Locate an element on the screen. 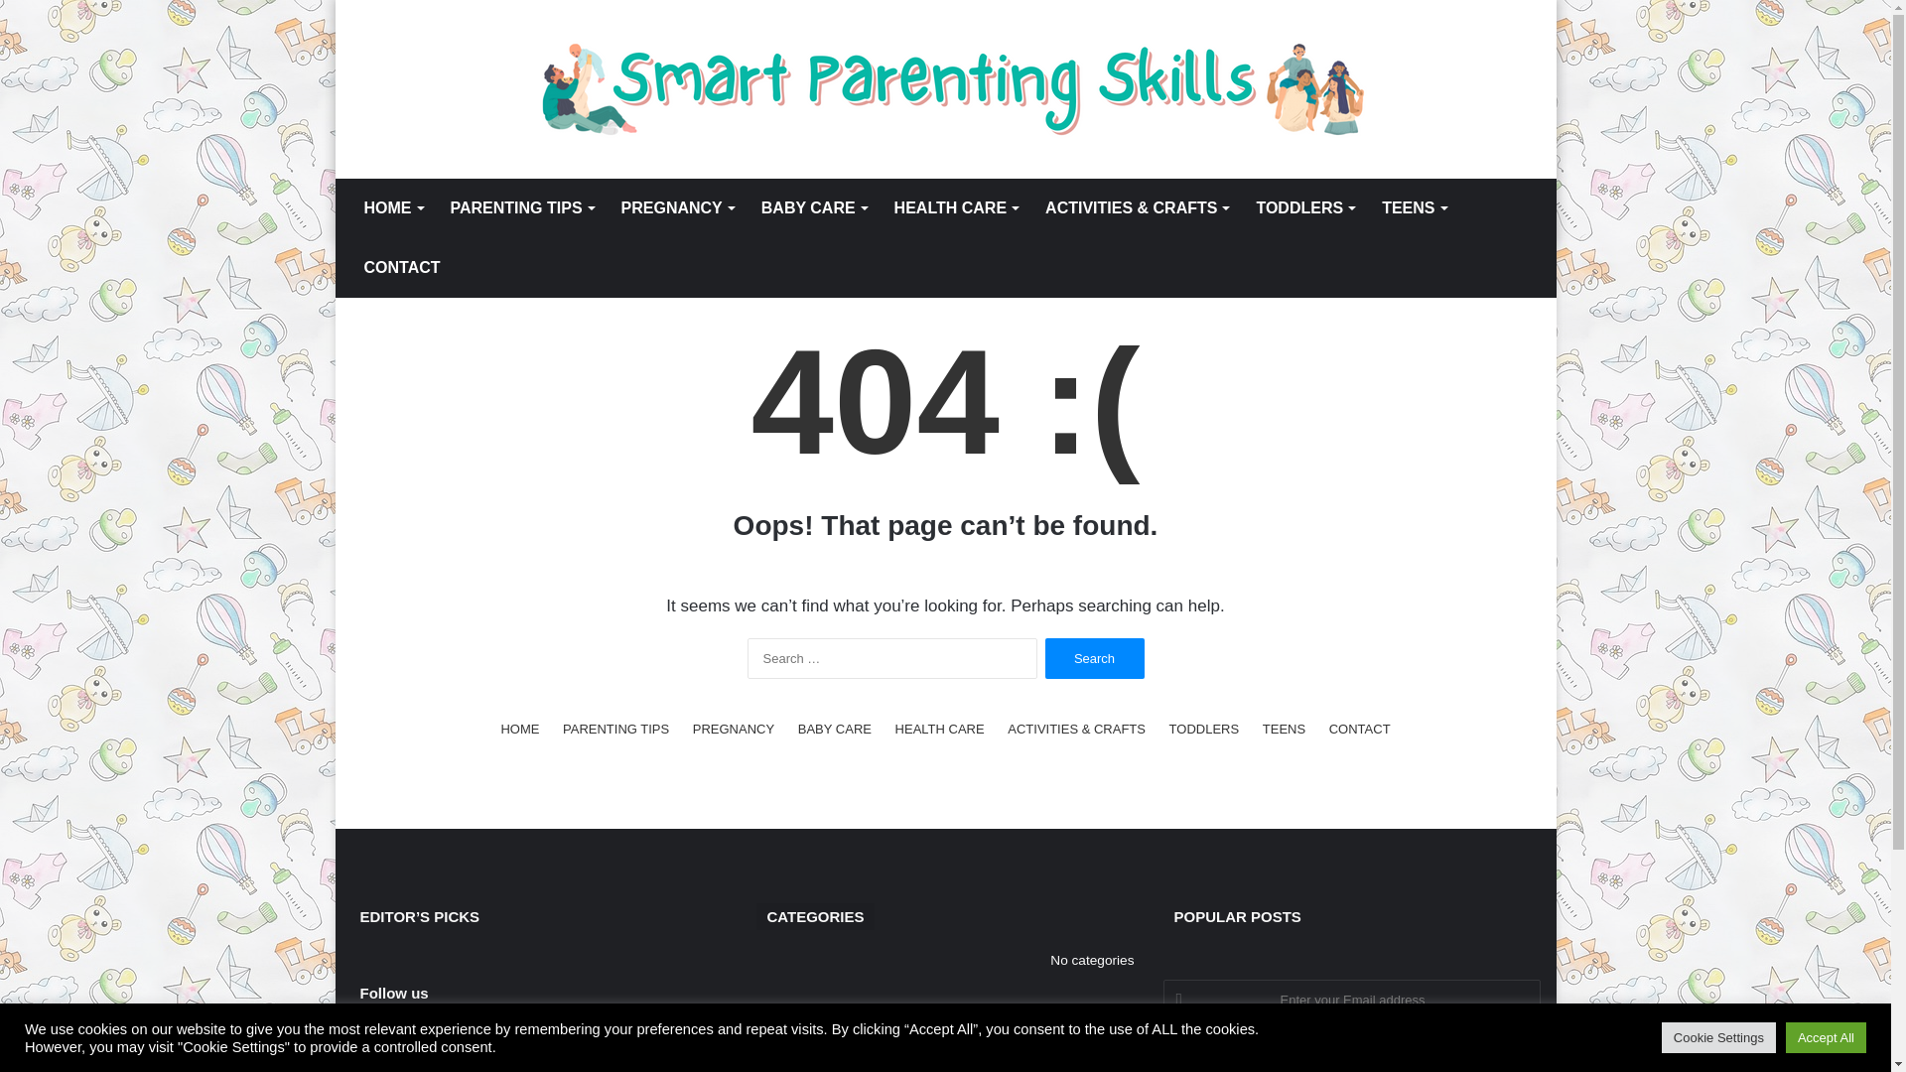 The height and width of the screenshot is (1072, 1906). Subscribe is located at coordinates (1351, 1050).